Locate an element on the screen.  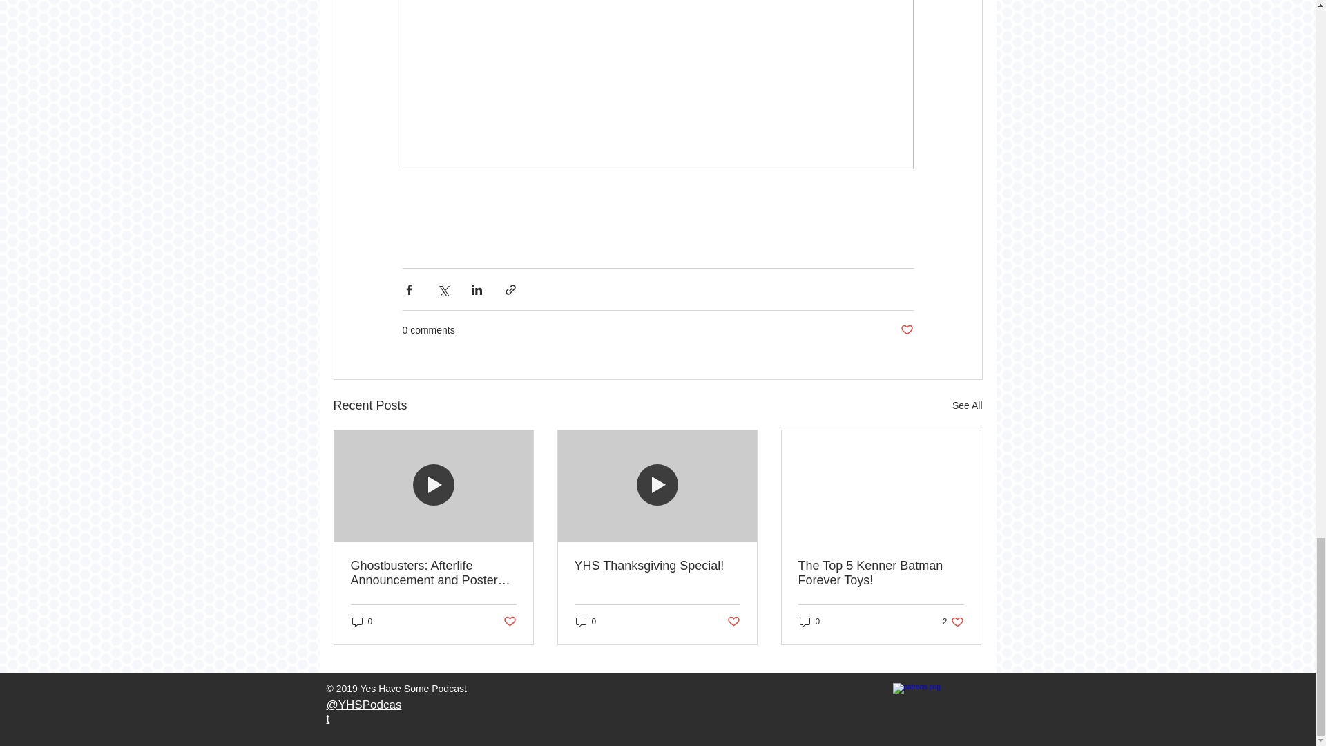
Post not marked as liked is located at coordinates (508, 622).